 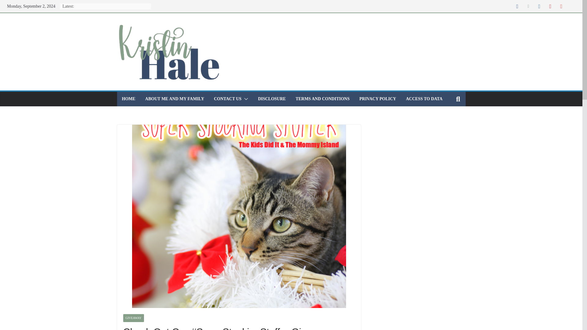 I want to click on HOME, so click(x=128, y=99).